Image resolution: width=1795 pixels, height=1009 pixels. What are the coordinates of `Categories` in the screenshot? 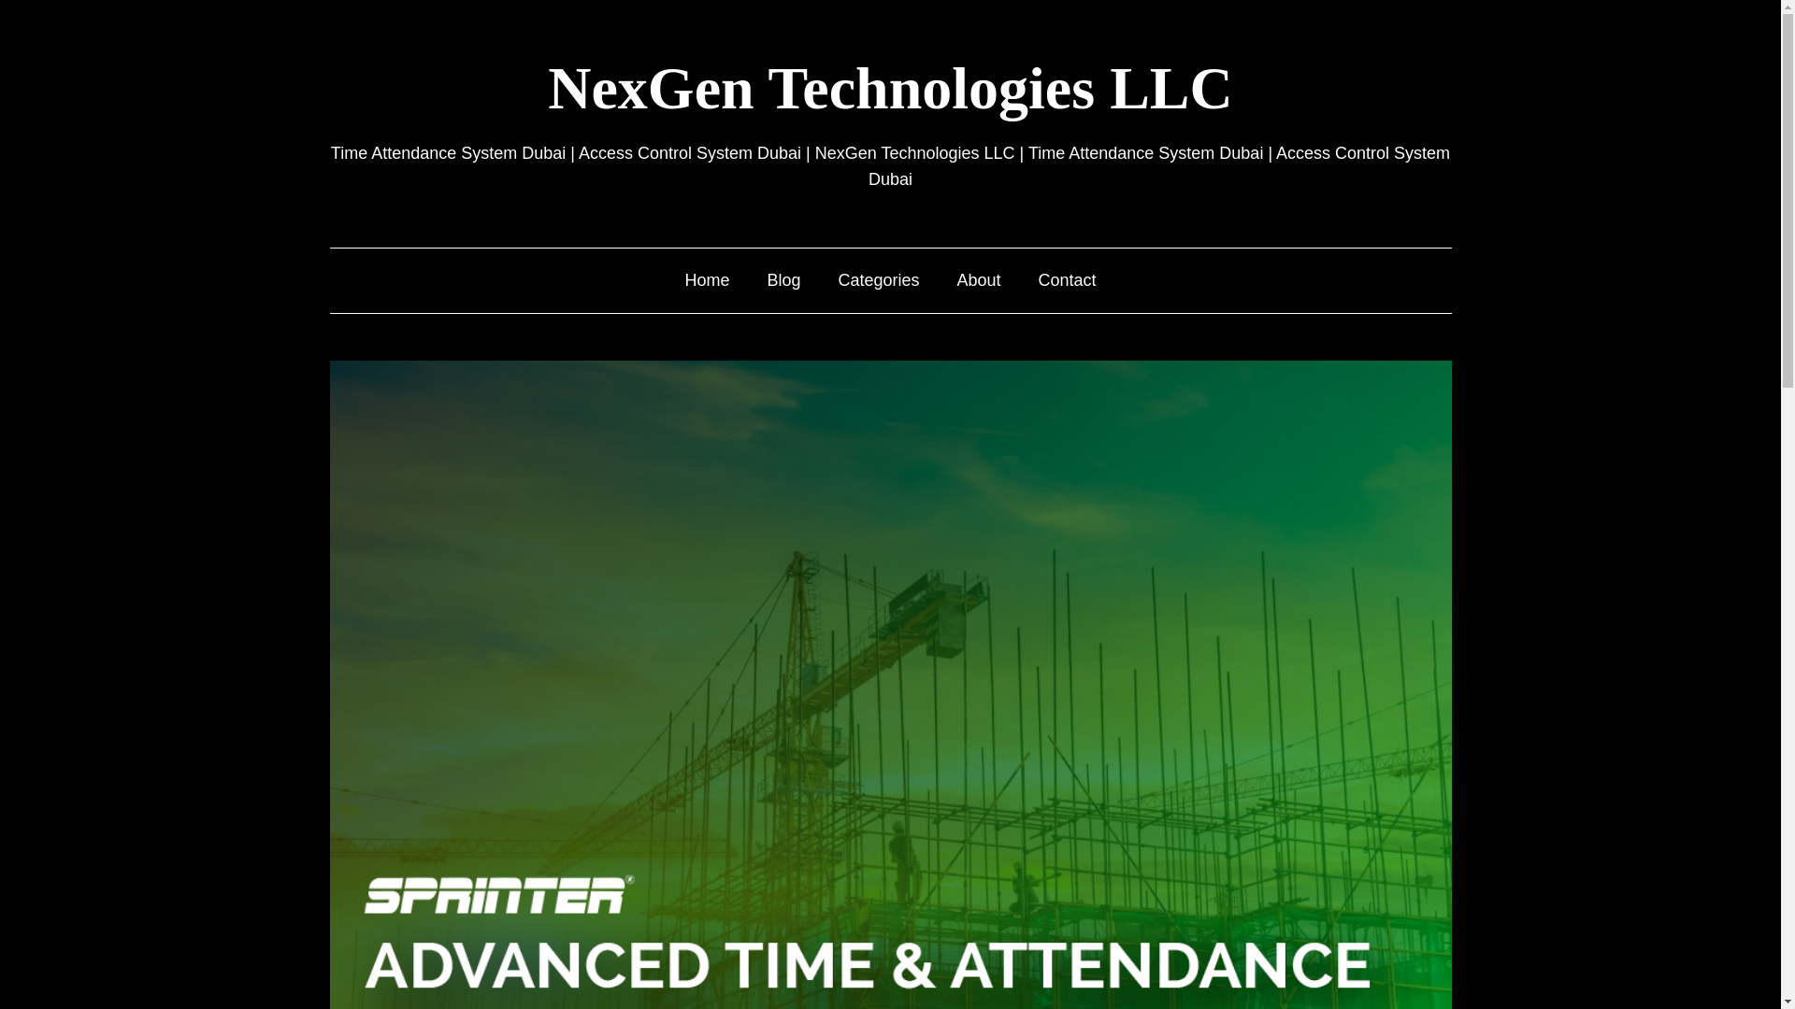 It's located at (879, 280).